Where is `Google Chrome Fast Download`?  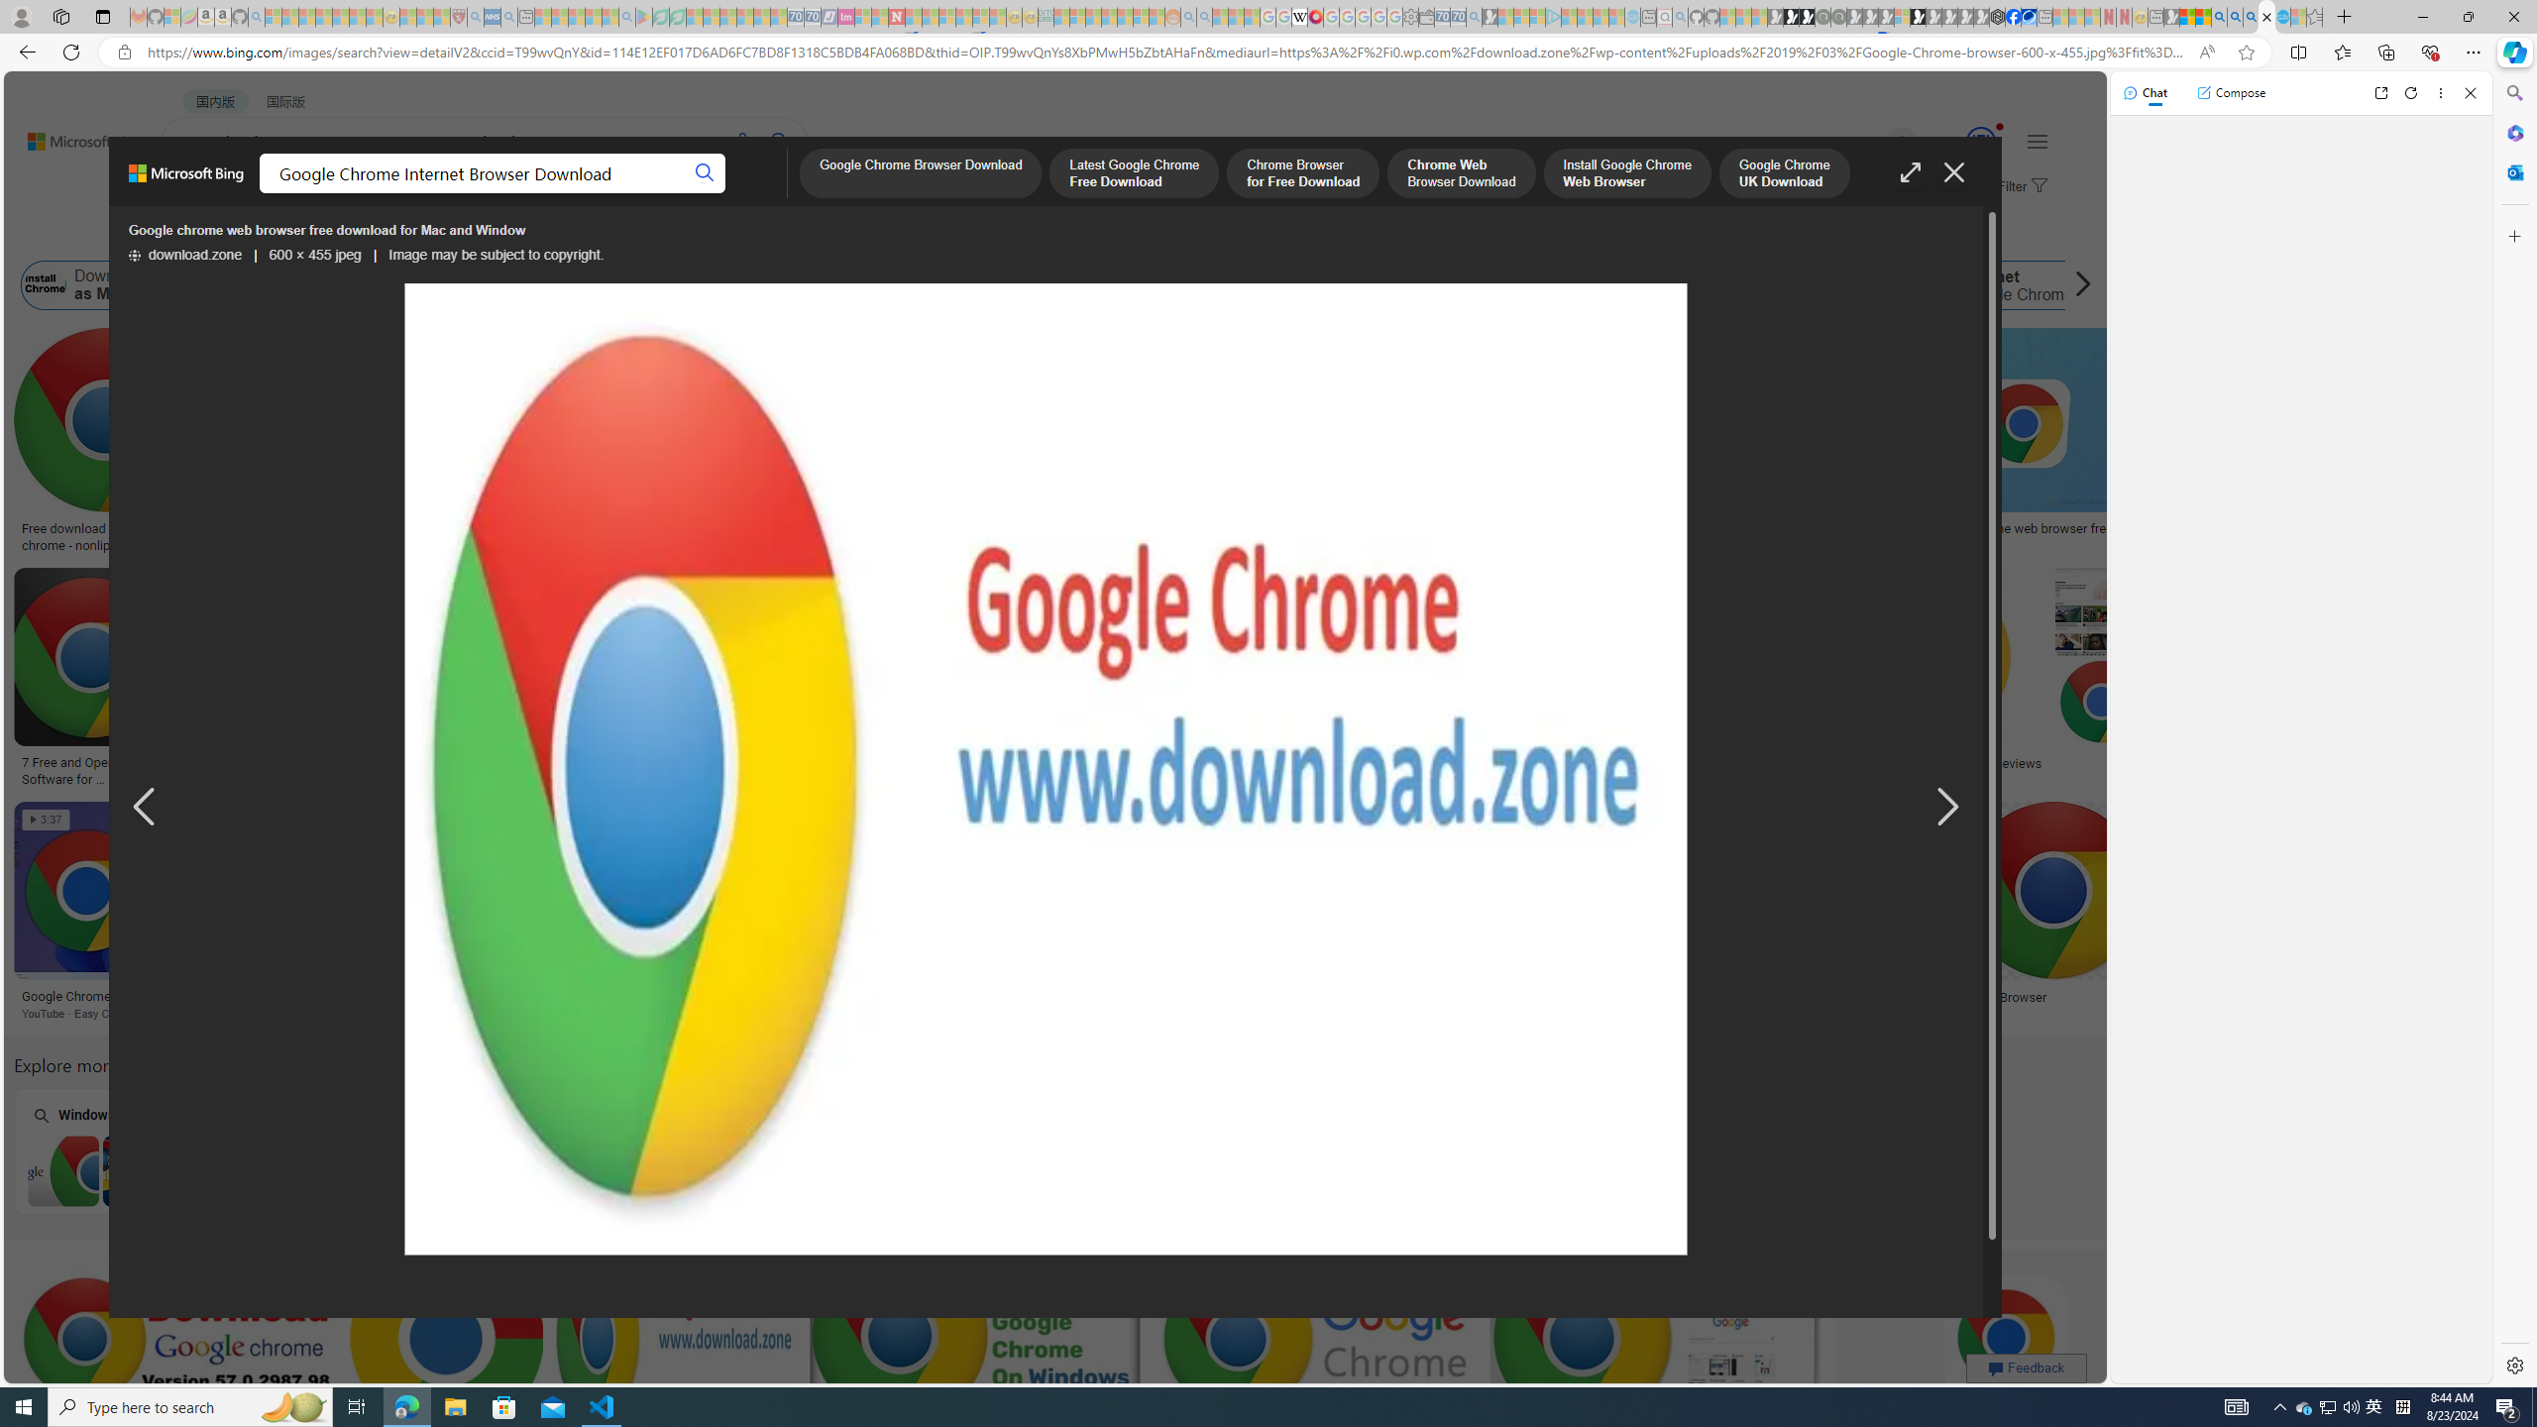 Google Chrome Fast Download is located at coordinates (1738, 285).